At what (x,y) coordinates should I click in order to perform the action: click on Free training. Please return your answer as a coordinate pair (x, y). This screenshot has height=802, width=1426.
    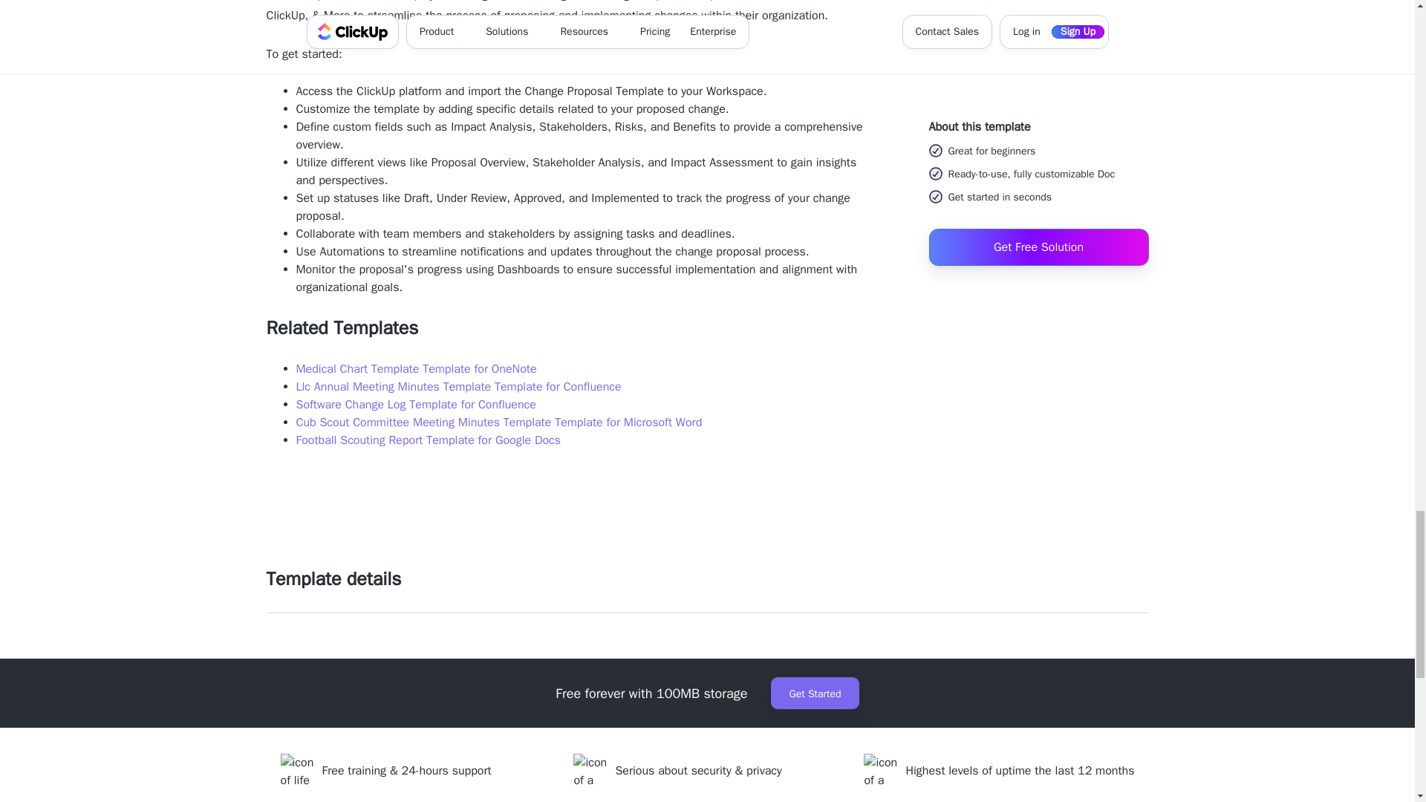
    Looking at the image, I should click on (354, 771).